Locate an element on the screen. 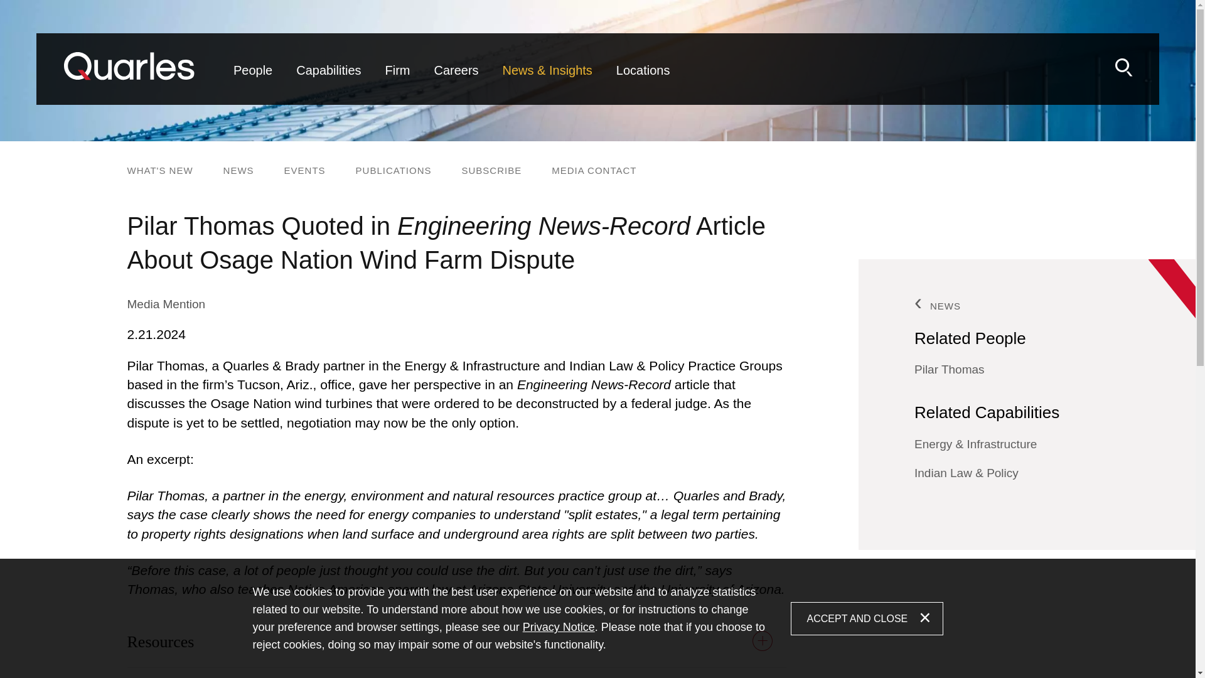 This screenshot has width=1205, height=678. People is located at coordinates (253, 80).